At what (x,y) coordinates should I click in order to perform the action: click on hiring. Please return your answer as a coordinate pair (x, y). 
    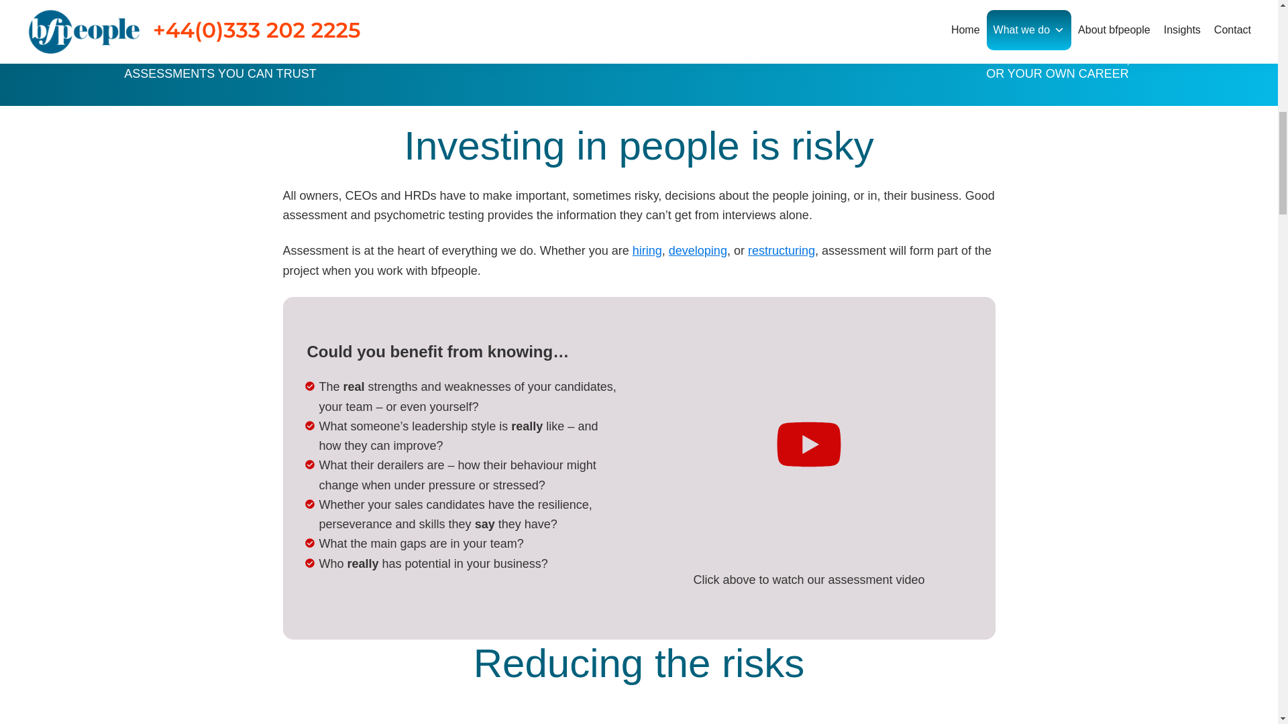
    Looking at the image, I should click on (647, 251).